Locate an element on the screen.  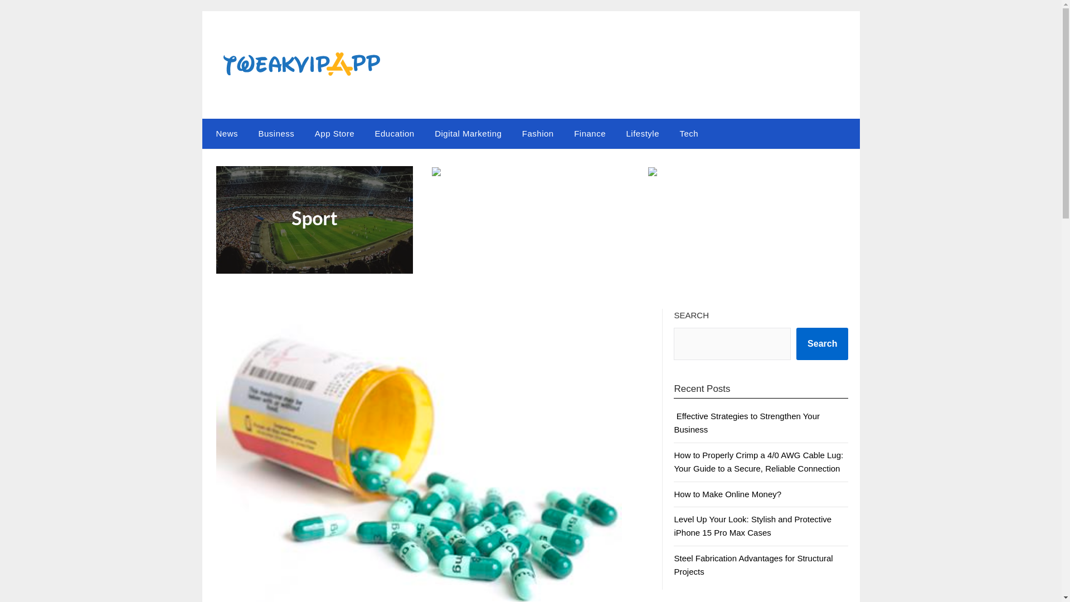
 Effective Strategies to Strengthen Your Business is located at coordinates (747, 423).